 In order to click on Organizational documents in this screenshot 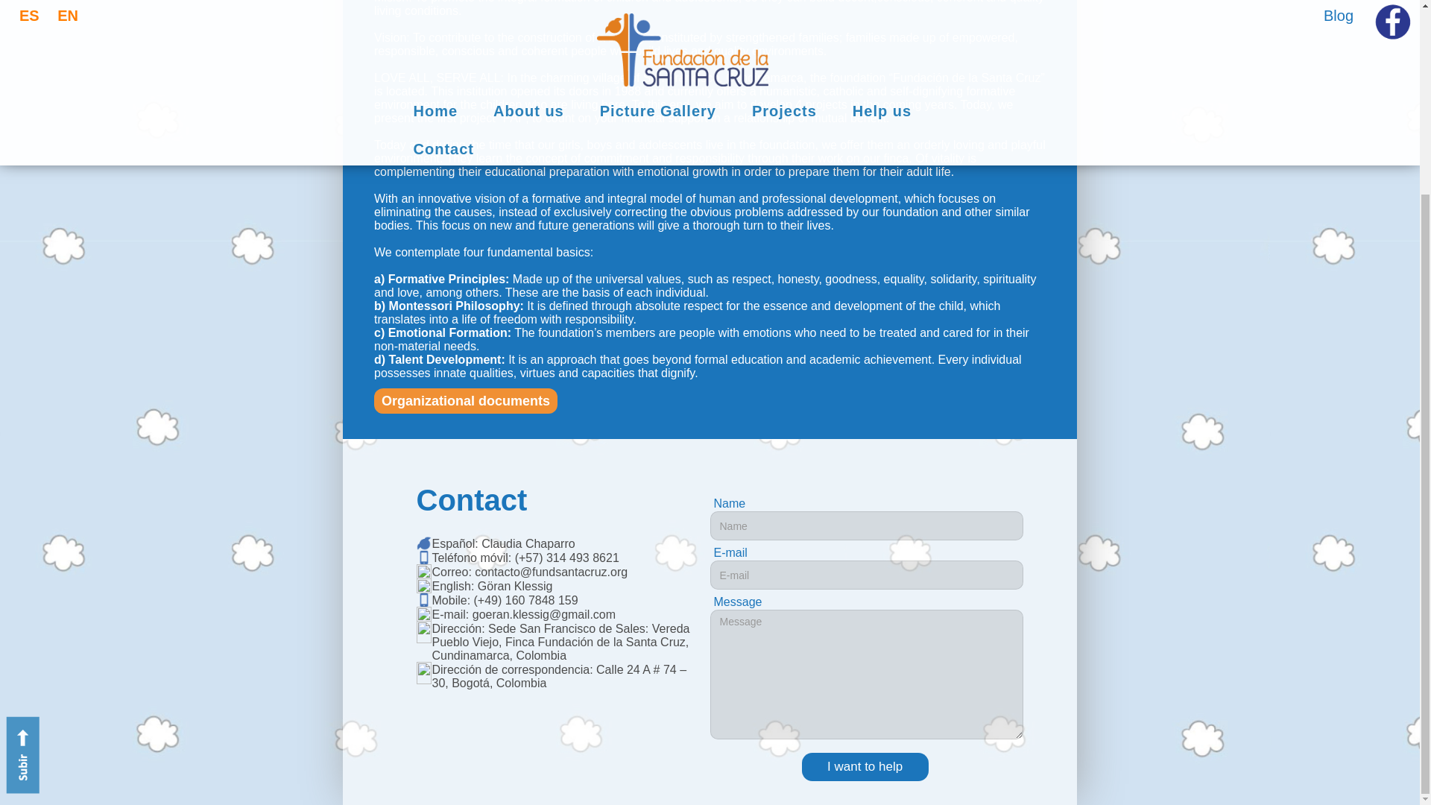, I will do `click(465, 401)`.